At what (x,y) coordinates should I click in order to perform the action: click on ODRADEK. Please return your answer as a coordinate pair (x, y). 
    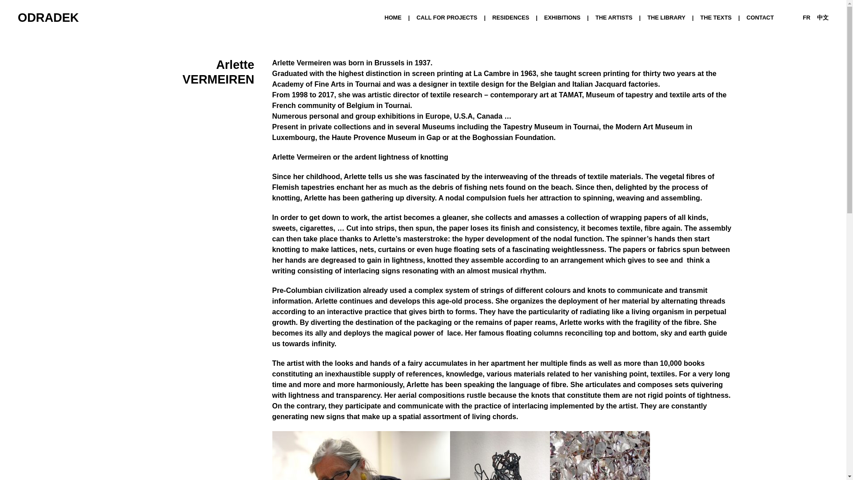
    Looking at the image, I should click on (48, 18).